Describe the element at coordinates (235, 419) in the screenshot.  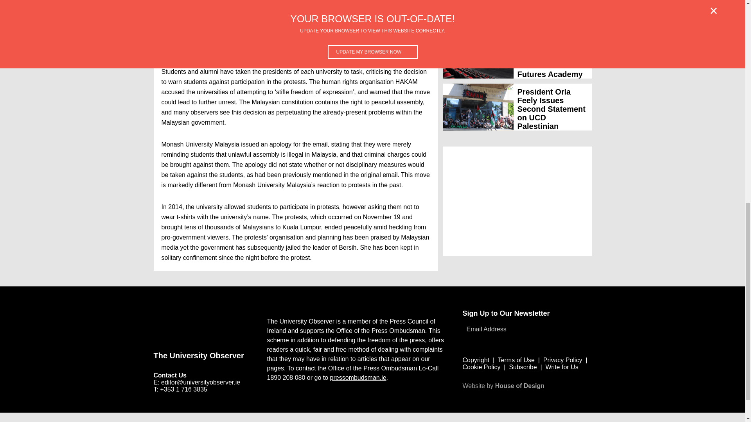
I see `Advertisement` at that location.